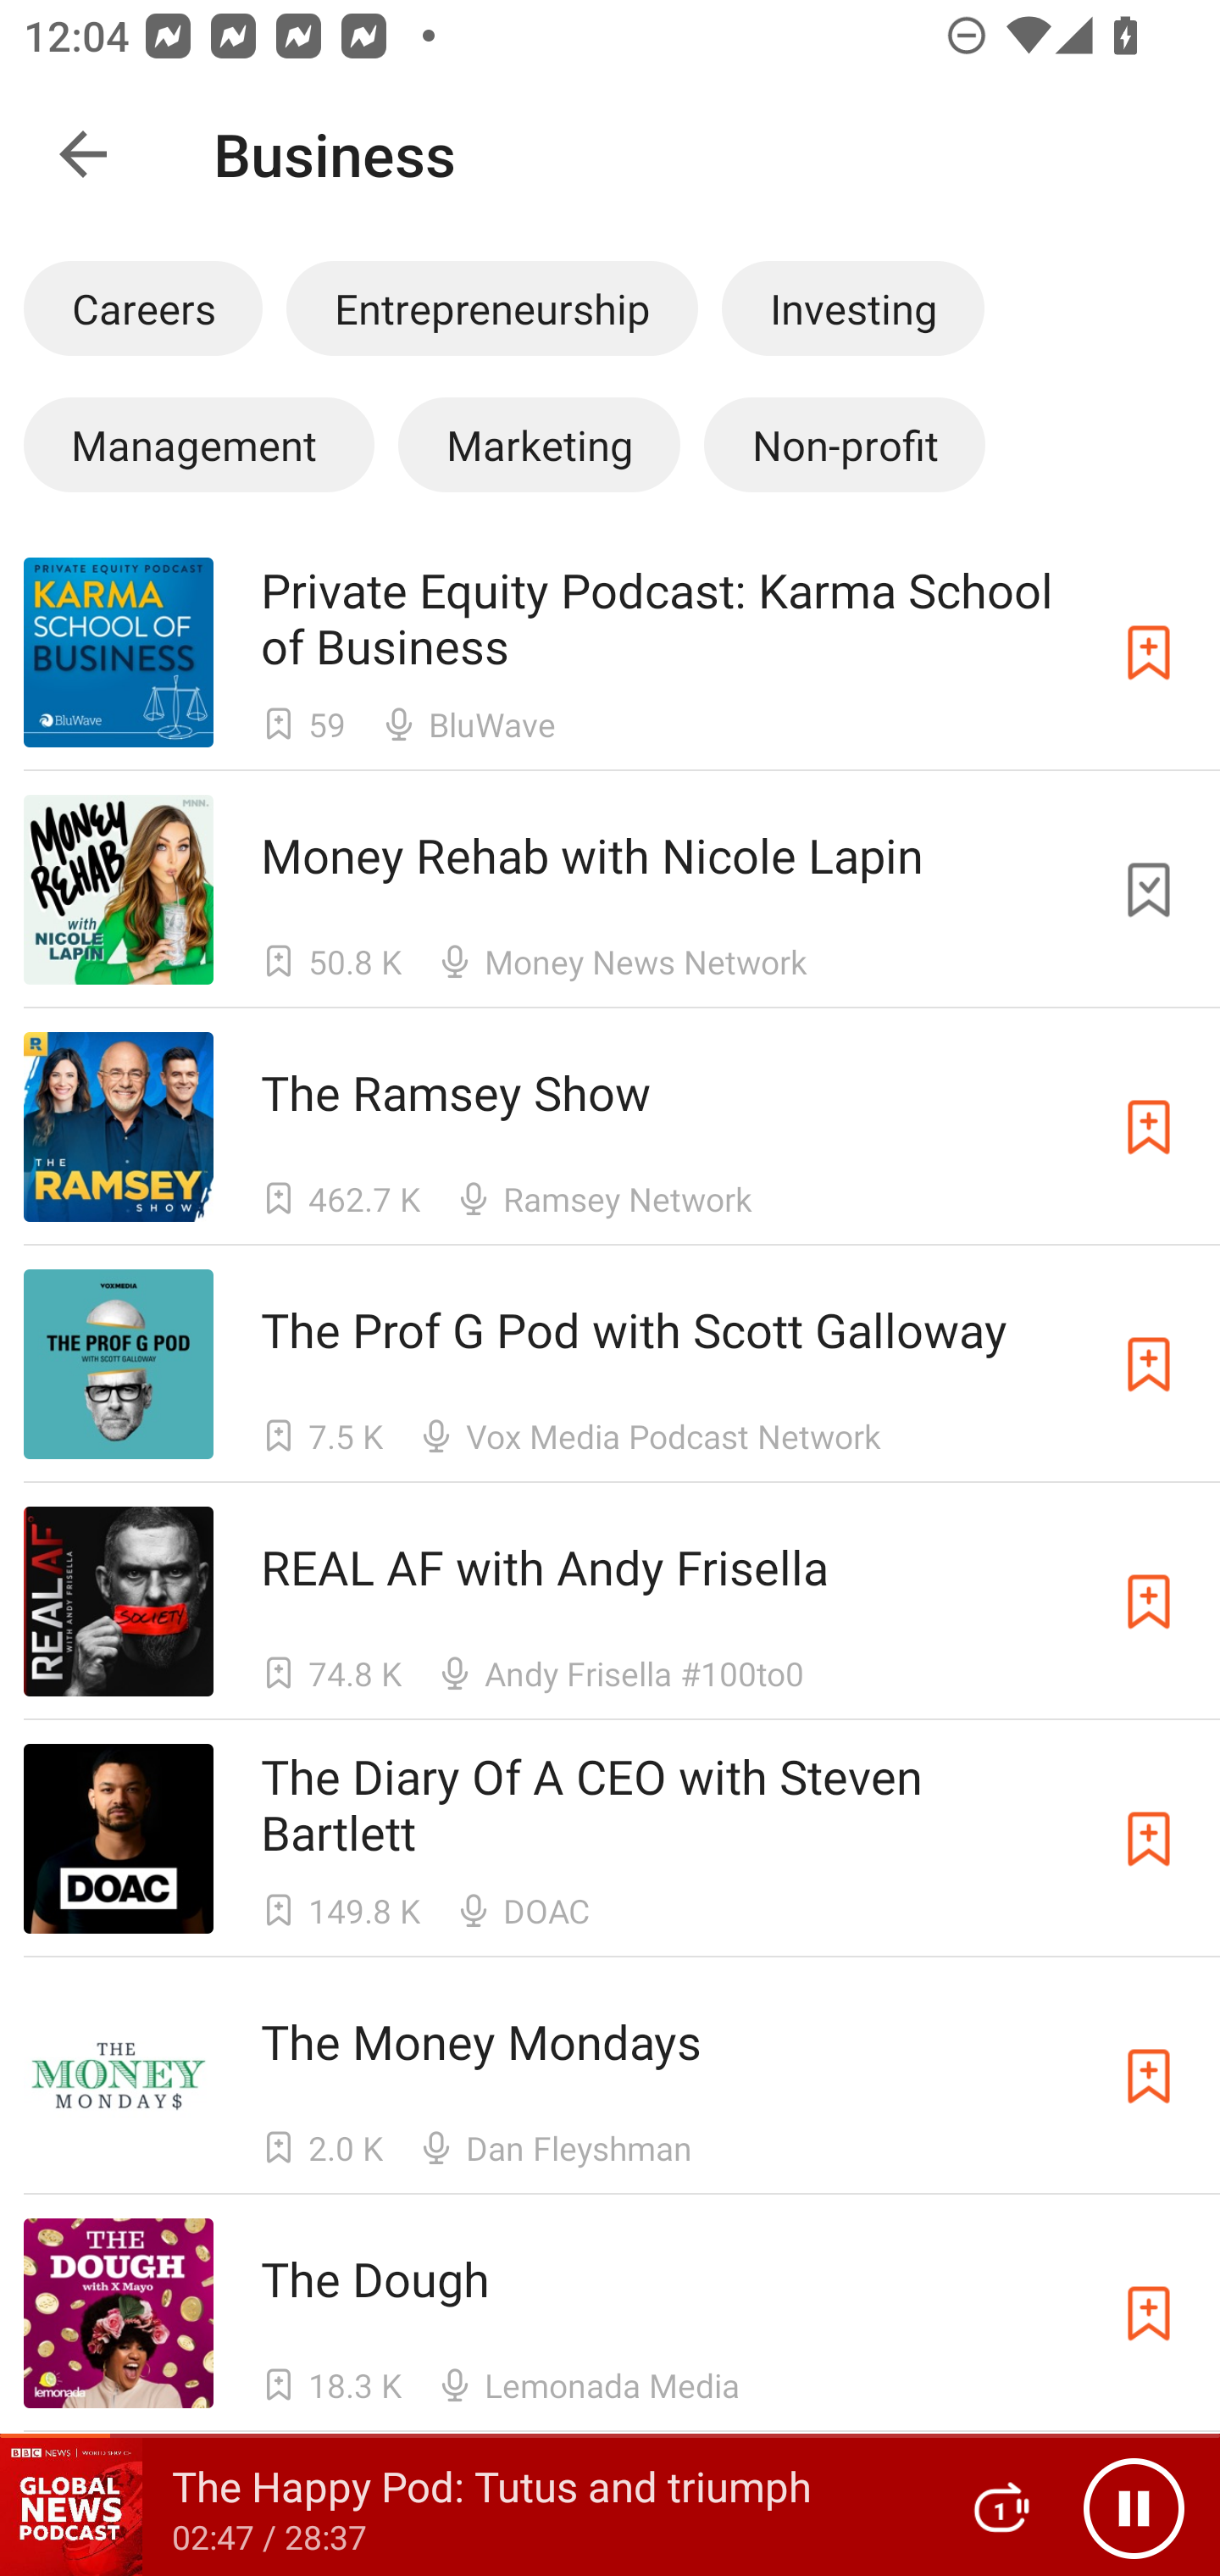  What do you see at coordinates (1149, 890) in the screenshot?
I see `Unsubscribe` at bounding box center [1149, 890].